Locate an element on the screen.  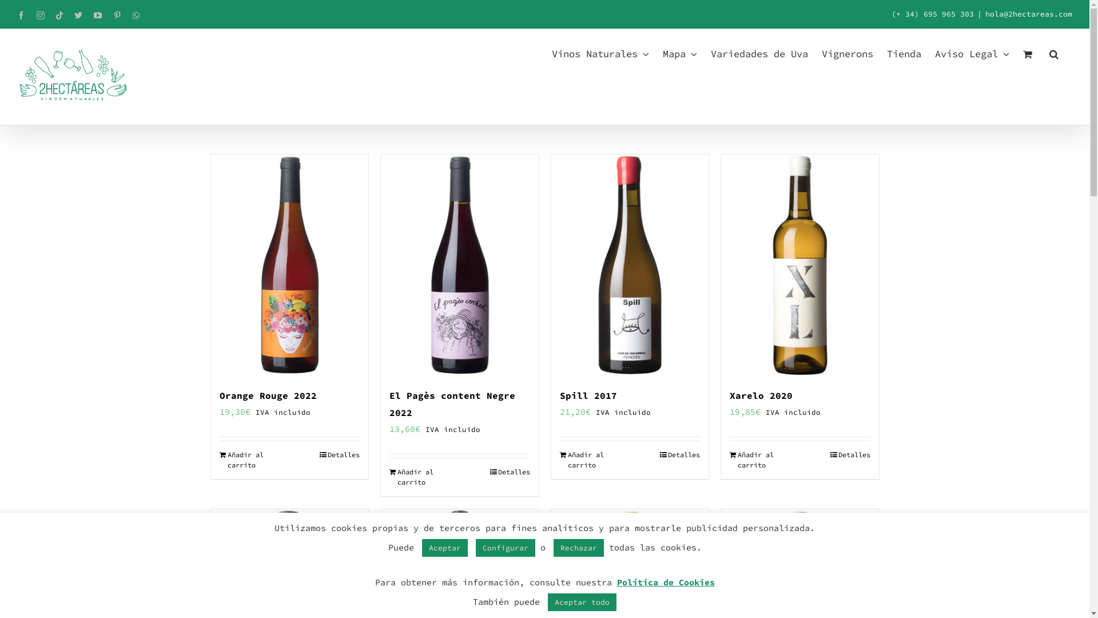
Detalles is located at coordinates (680, 455).